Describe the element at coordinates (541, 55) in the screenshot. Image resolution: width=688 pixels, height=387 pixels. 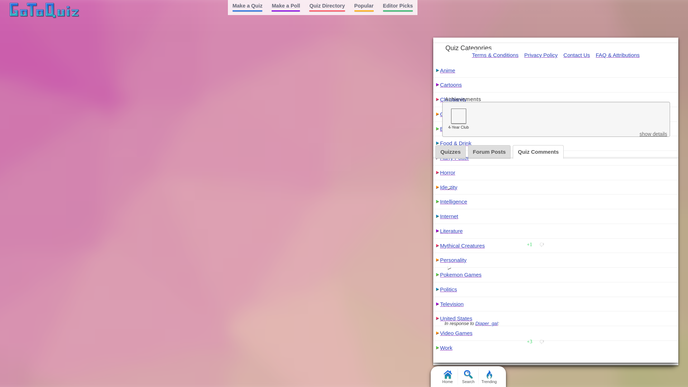
I see `Privacy Policy` at that location.